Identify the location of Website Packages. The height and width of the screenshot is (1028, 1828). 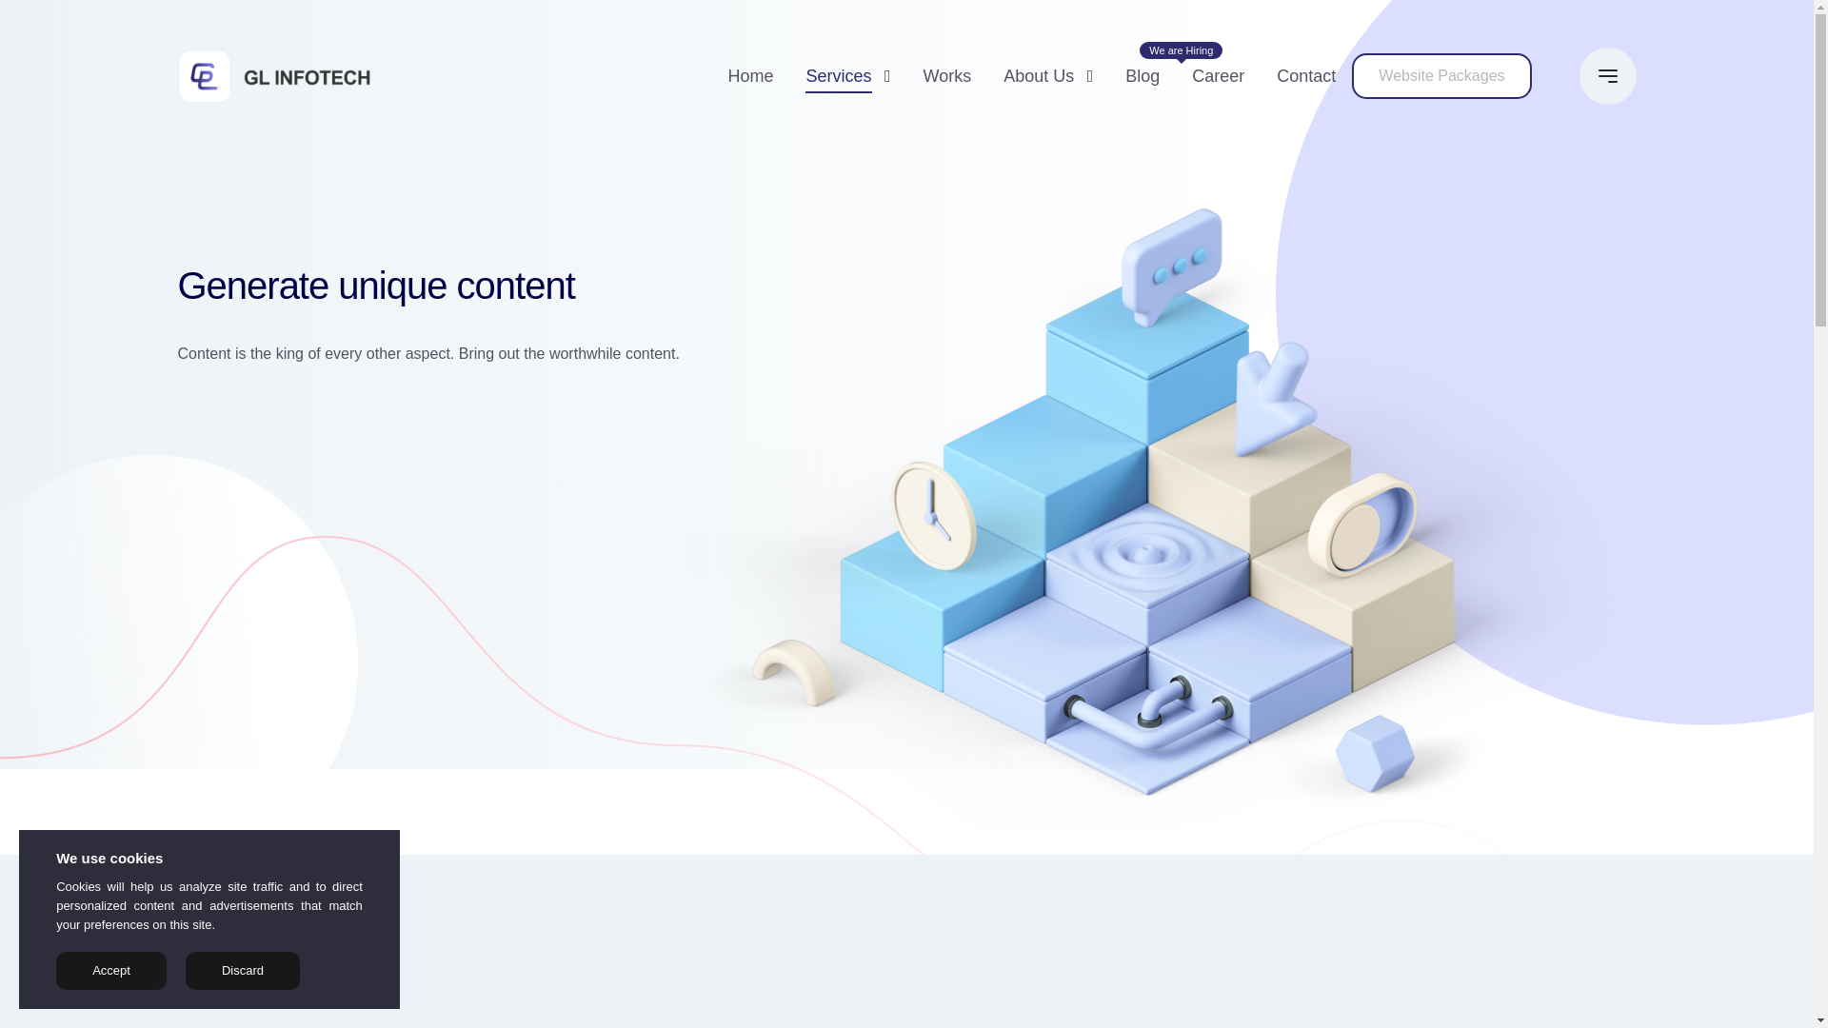
(1441, 76).